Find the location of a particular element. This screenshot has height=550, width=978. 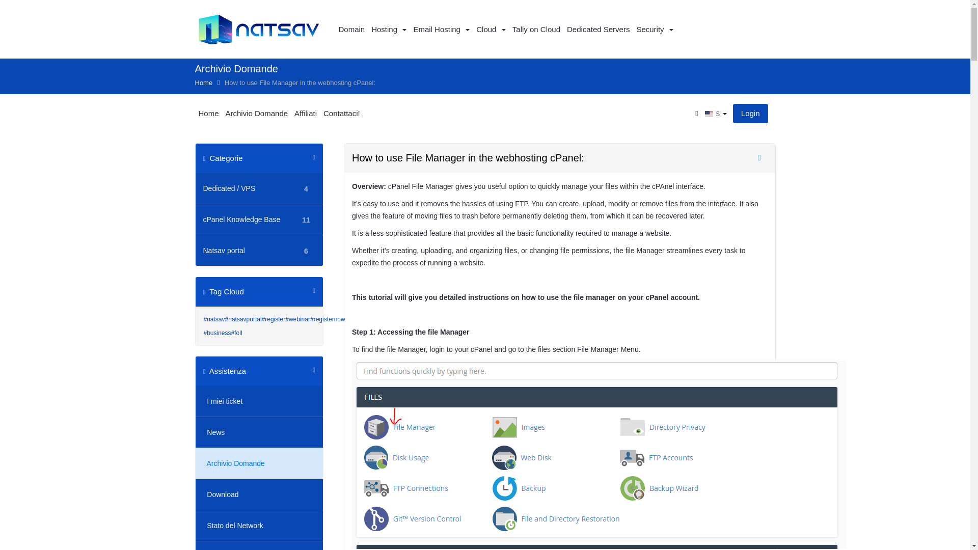

Contattaci! is located at coordinates (341, 113).